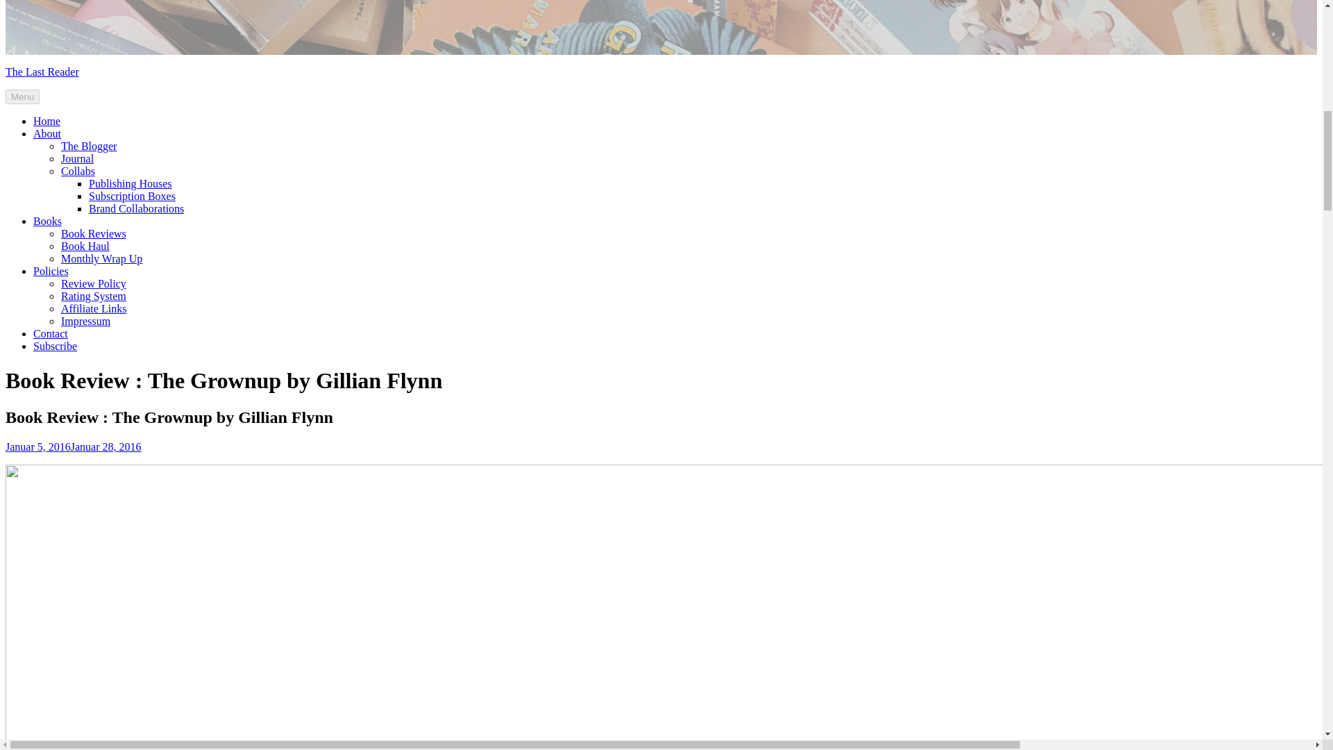 This screenshot has height=750, width=1333. Describe the element at coordinates (94, 283) in the screenshot. I see `Review Policy` at that location.